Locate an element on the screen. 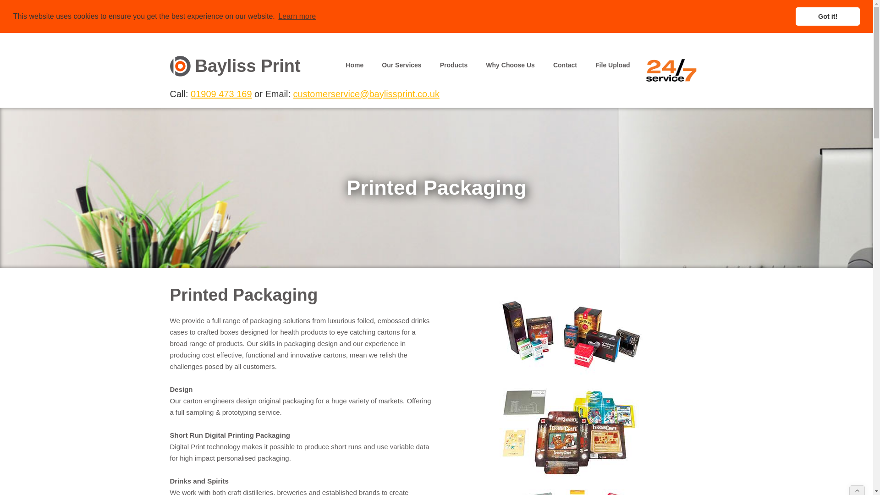  Contact is located at coordinates (565, 62).